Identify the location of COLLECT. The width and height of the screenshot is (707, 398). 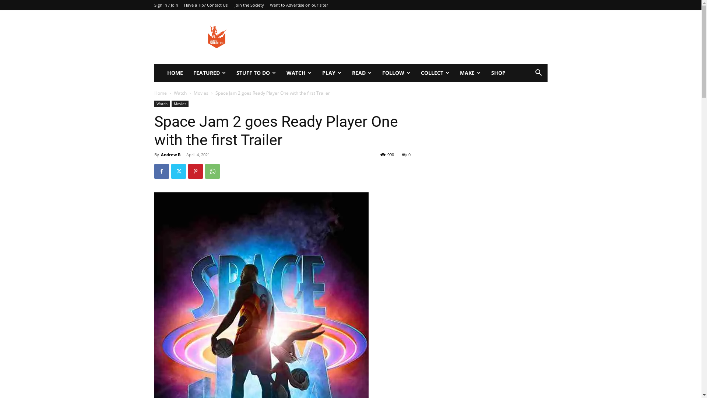
(435, 73).